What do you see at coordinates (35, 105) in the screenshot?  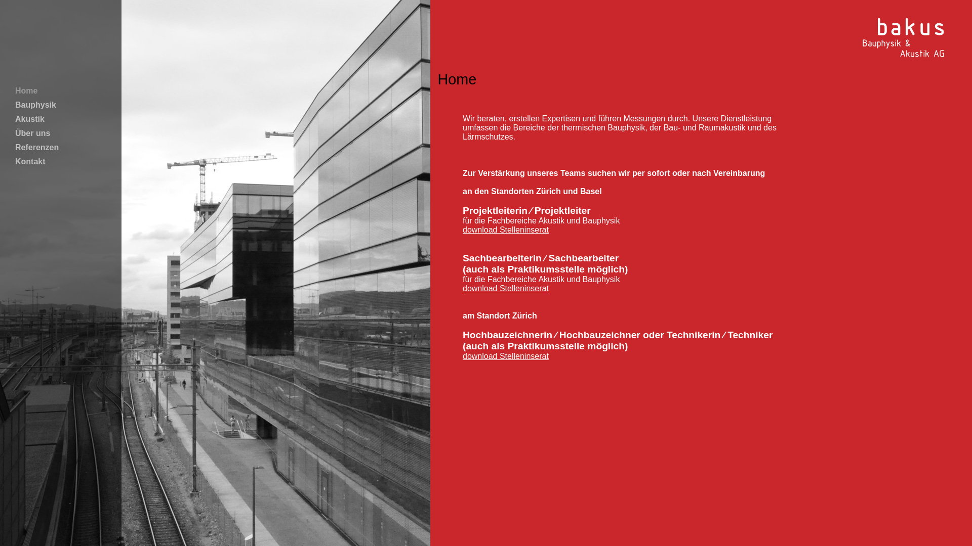 I see `Bauphysik` at bounding box center [35, 105].